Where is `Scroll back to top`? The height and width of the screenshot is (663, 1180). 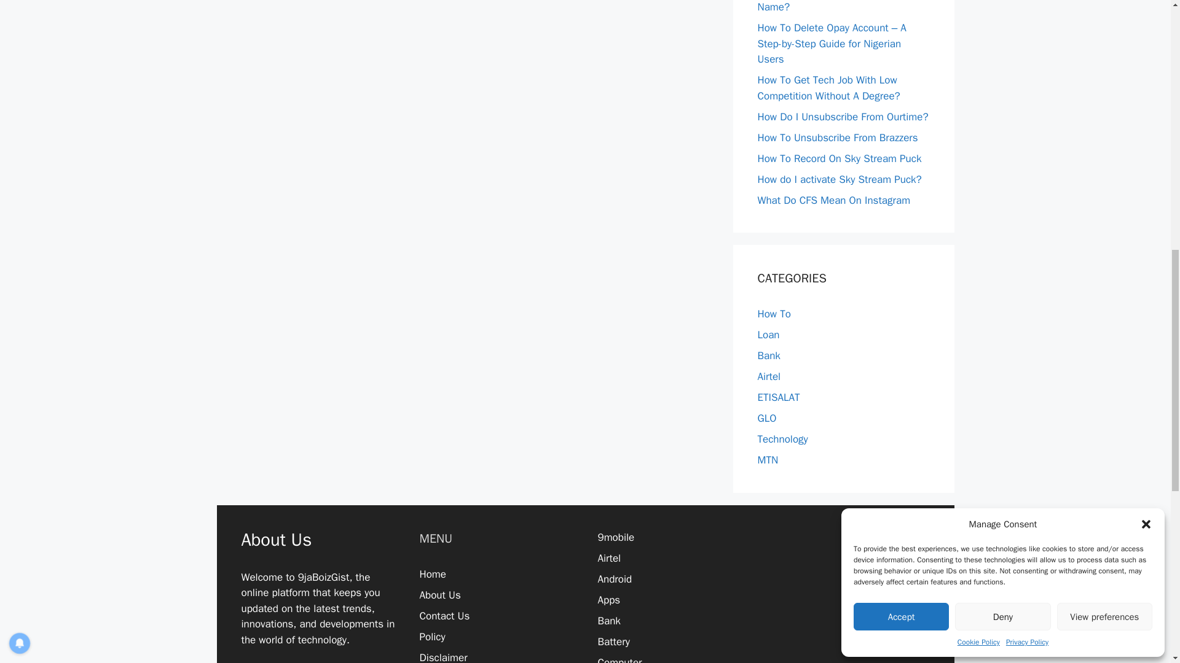 Scroll back to top is located at coordinates (1140, 583).